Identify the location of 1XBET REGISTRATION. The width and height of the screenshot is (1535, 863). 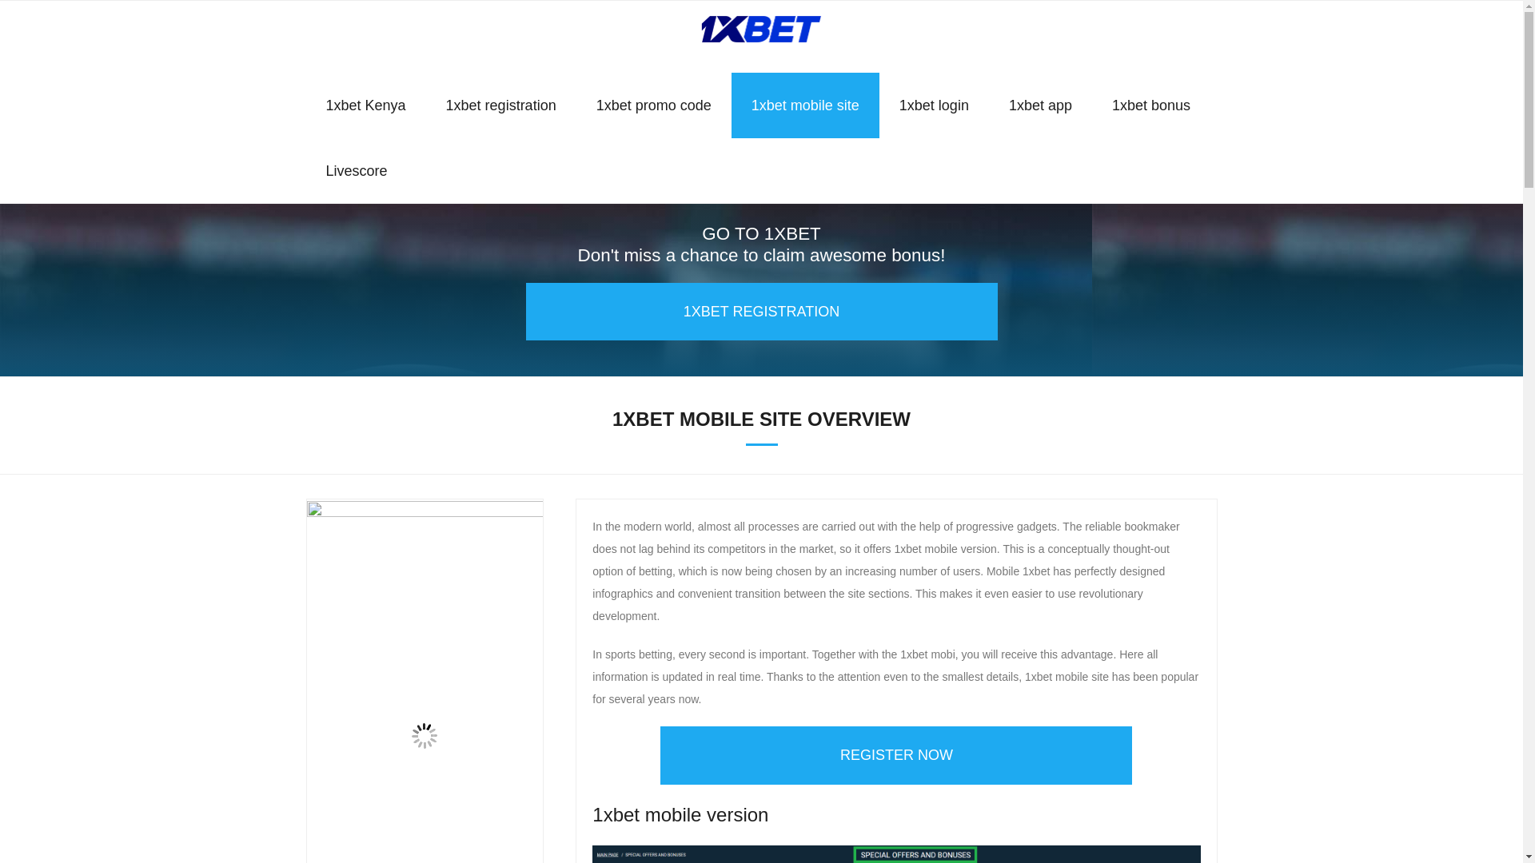
(762, 312).